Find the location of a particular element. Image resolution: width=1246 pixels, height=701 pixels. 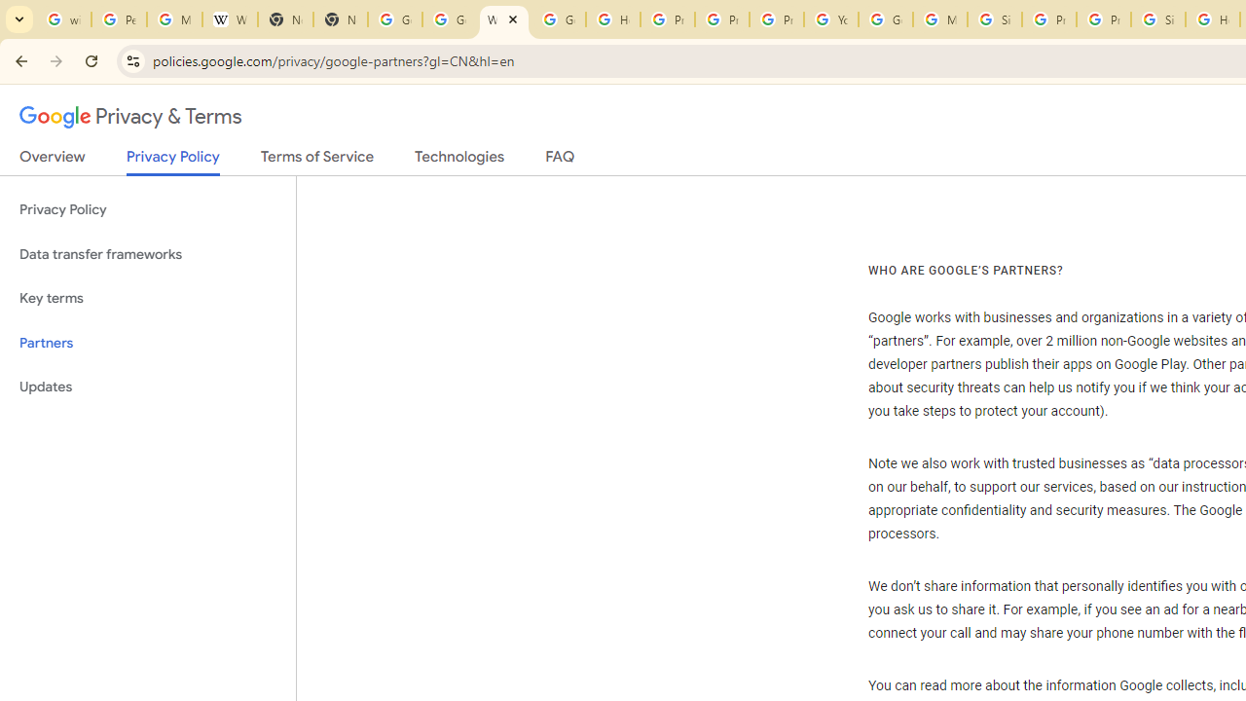

Personalization & Google Search results - Google Search Help is located at coordinates (119, 19).